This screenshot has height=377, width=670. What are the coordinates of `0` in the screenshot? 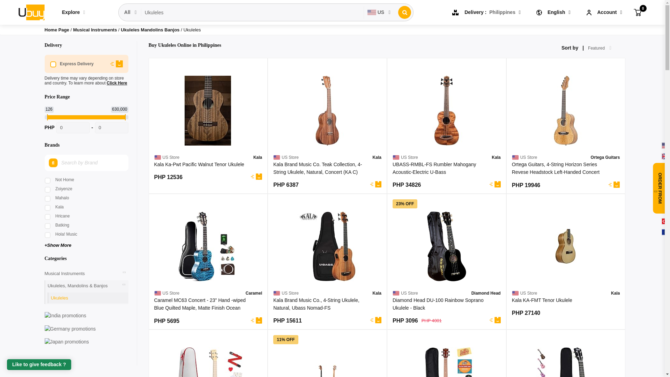 It's located at (112, 128).